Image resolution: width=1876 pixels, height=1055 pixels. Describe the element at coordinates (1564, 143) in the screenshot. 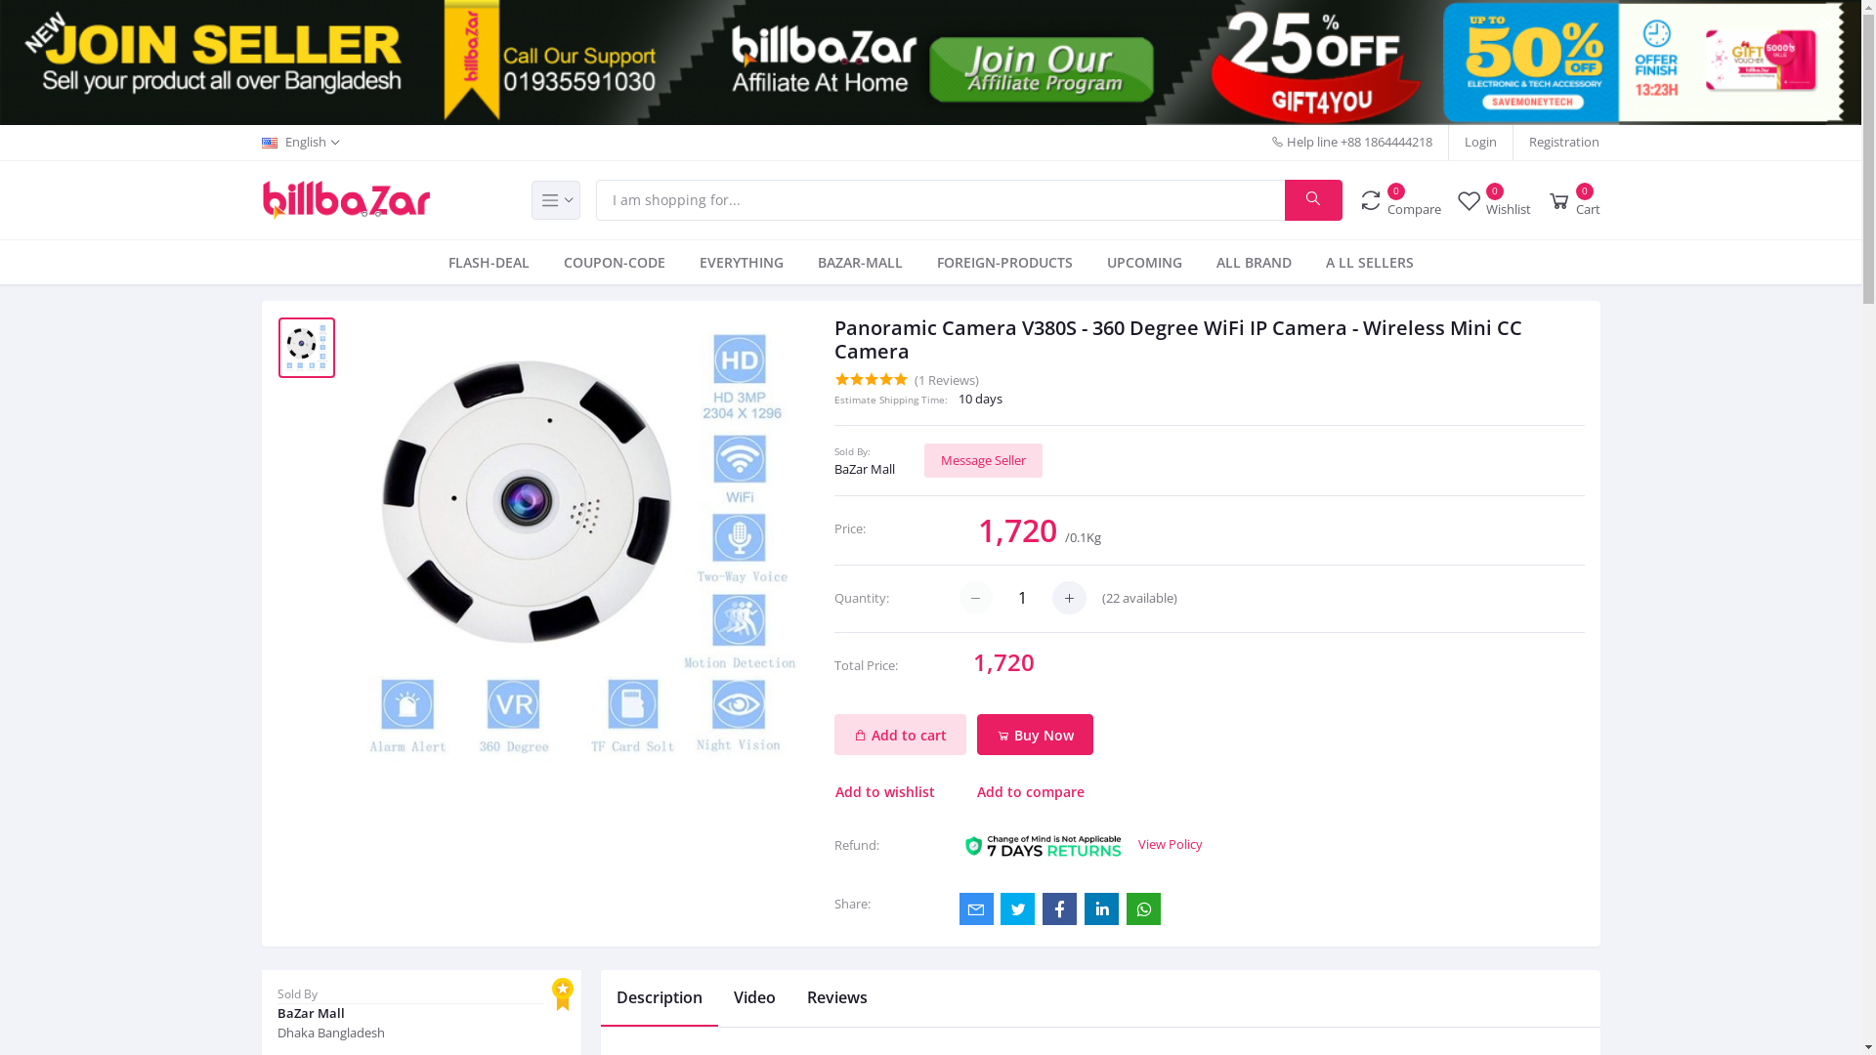

I see `Registration` at that location.